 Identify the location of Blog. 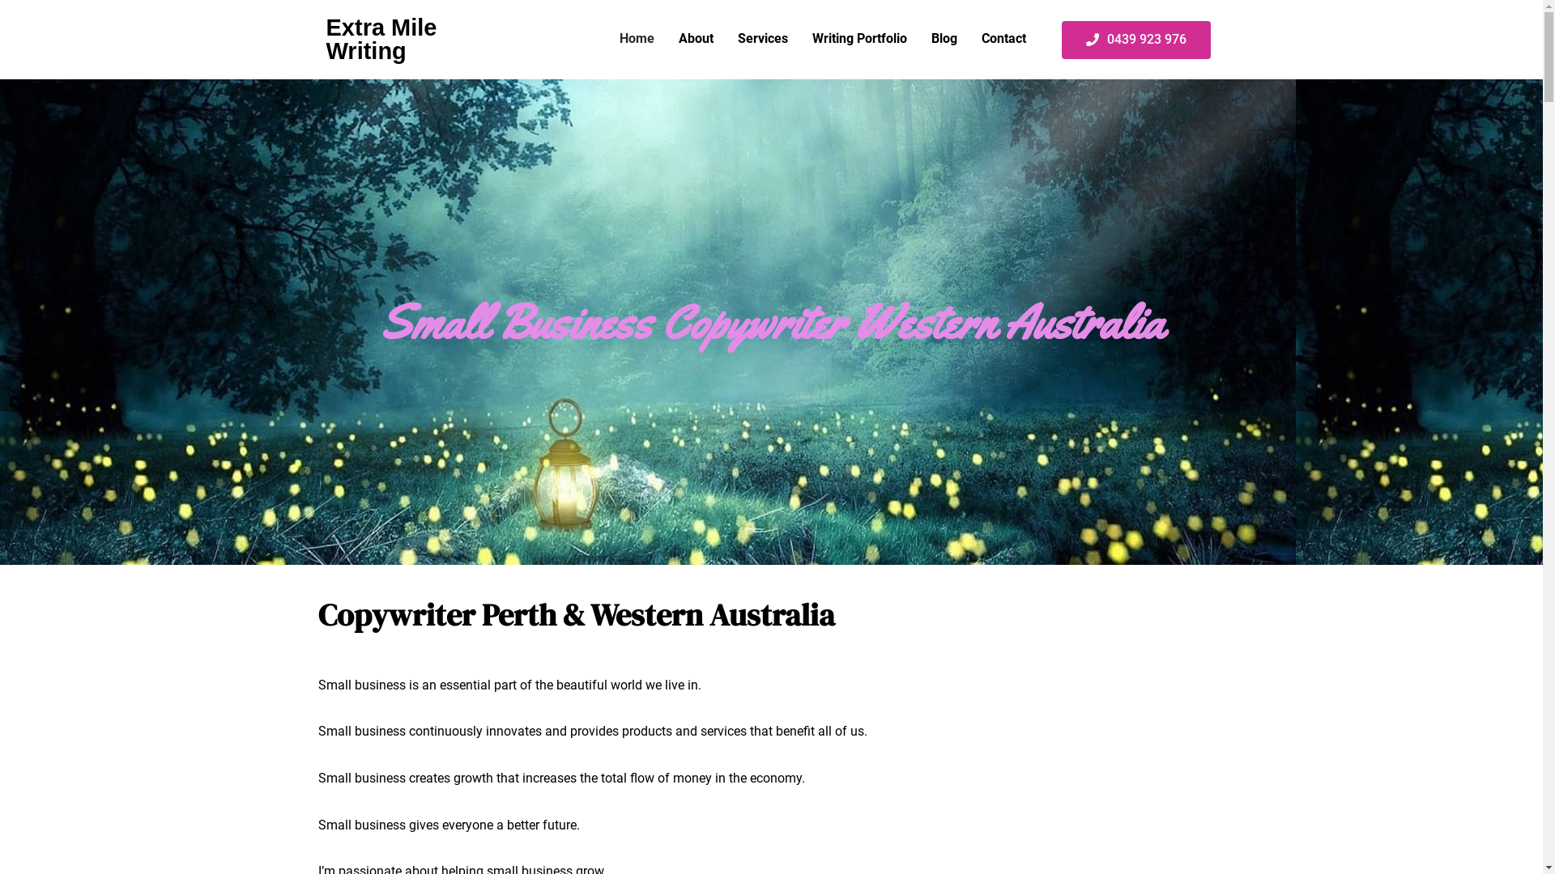
(944, 39).